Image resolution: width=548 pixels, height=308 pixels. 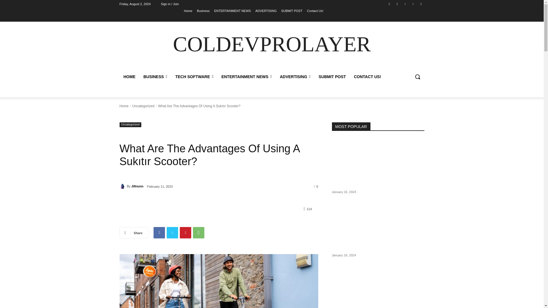 What do you see at coordinates (188, 11) in the screenshot?
I see `Home` at bounding box center [188, 11].